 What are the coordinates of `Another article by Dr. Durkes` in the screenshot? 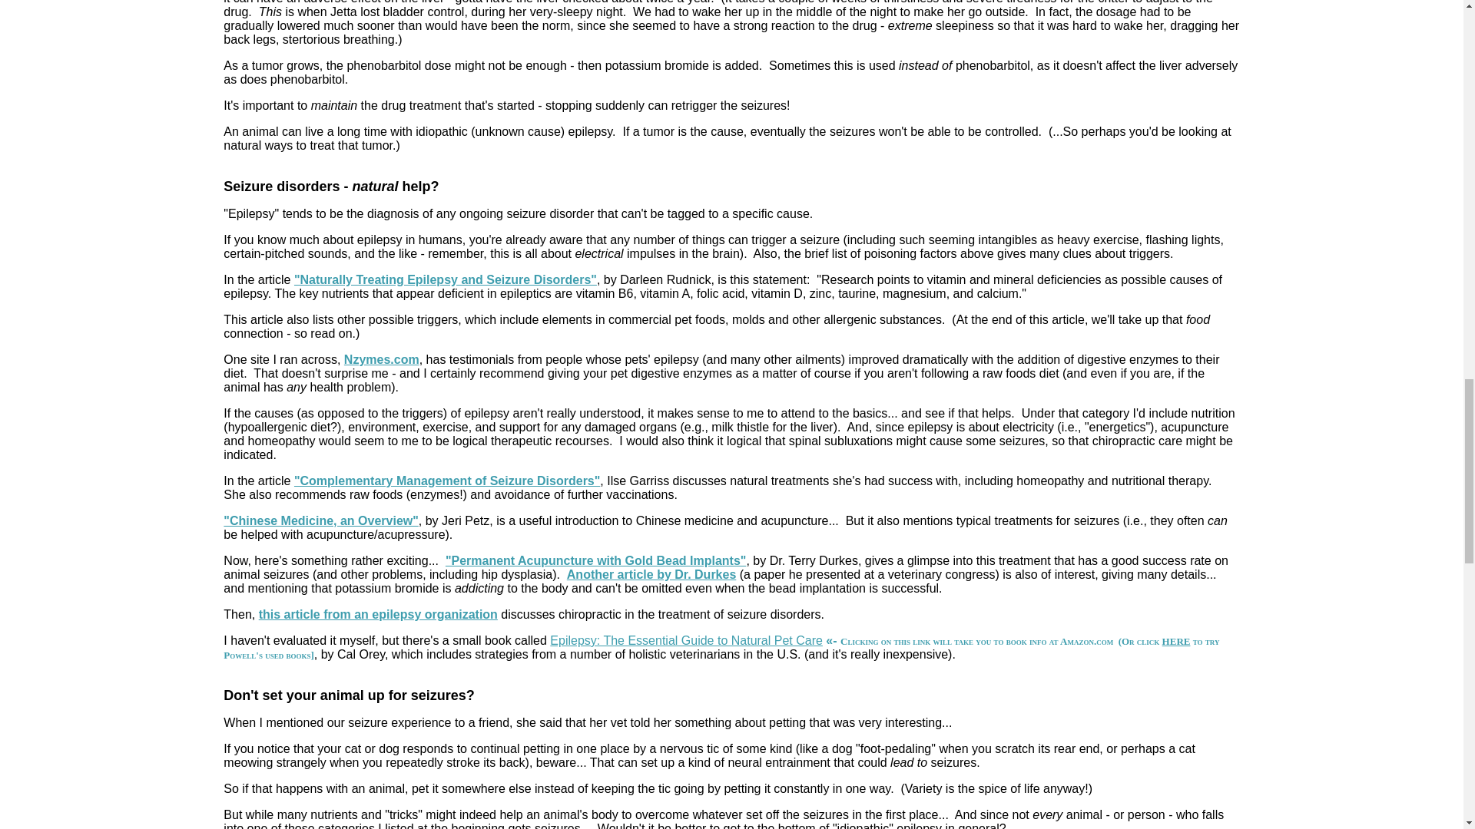 It's located at (651, 574).